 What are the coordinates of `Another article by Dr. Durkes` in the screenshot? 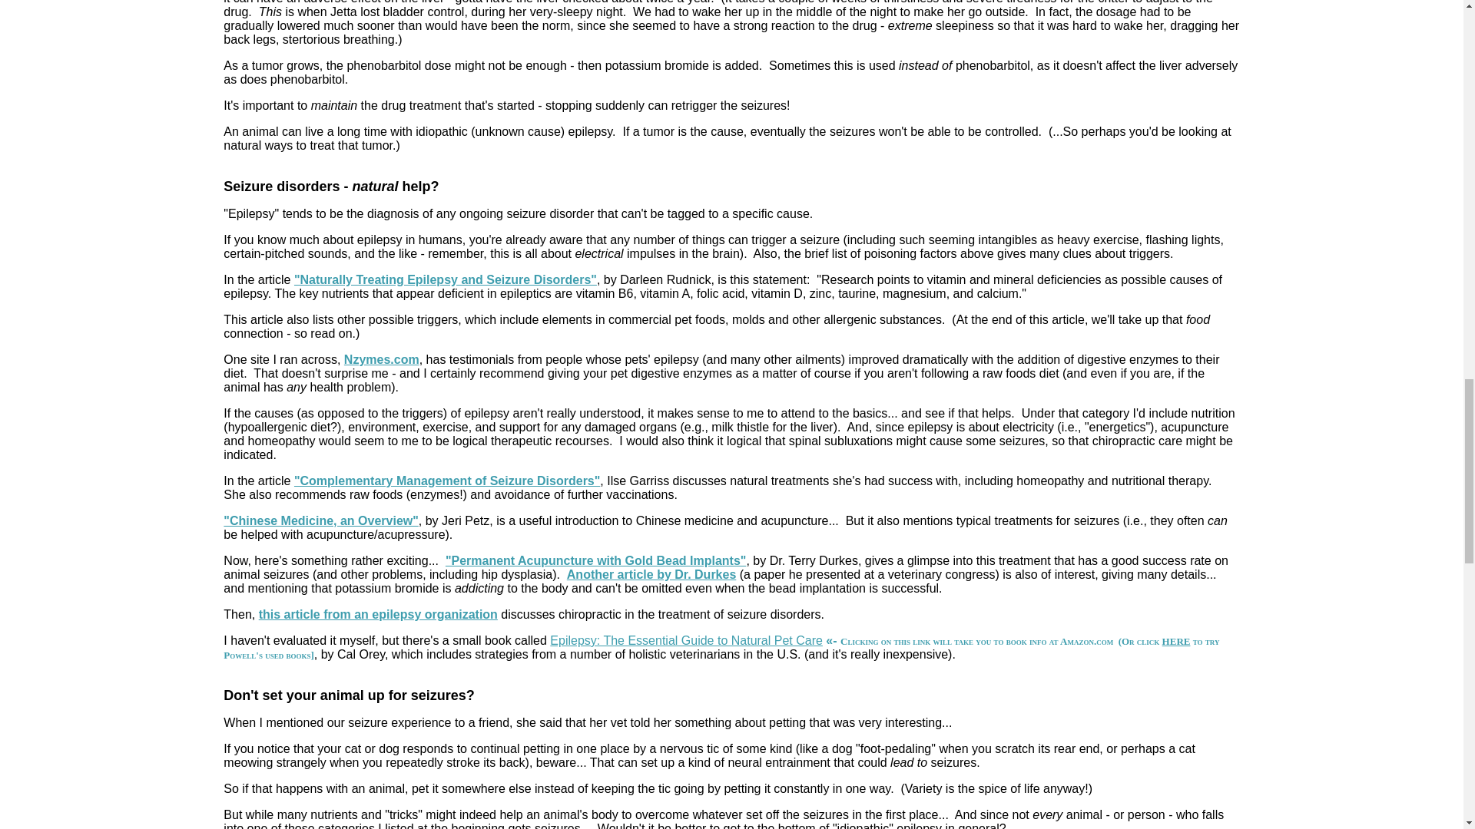 It's located at (651, 574).